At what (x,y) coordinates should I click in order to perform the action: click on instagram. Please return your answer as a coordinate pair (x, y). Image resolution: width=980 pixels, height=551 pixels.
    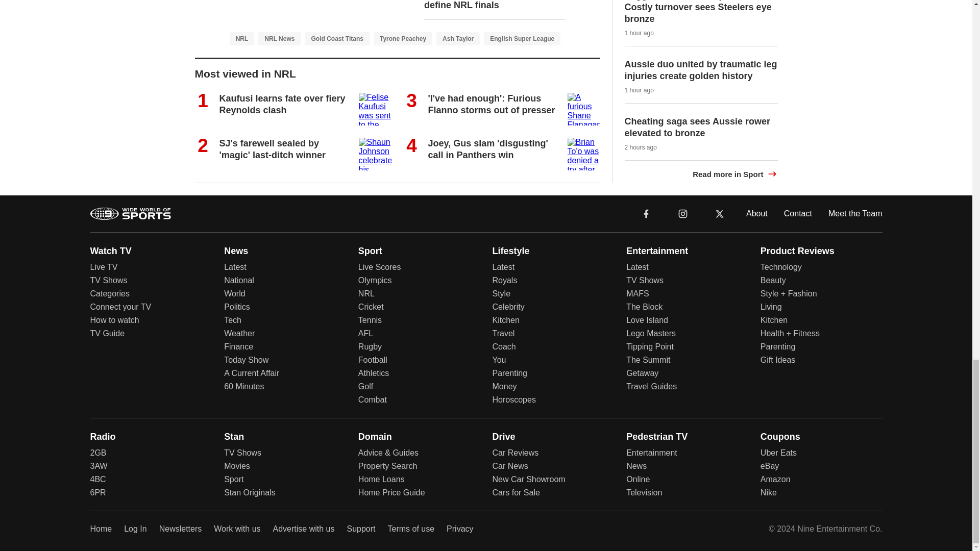
    Looking at the image, I should click on (683, 213).